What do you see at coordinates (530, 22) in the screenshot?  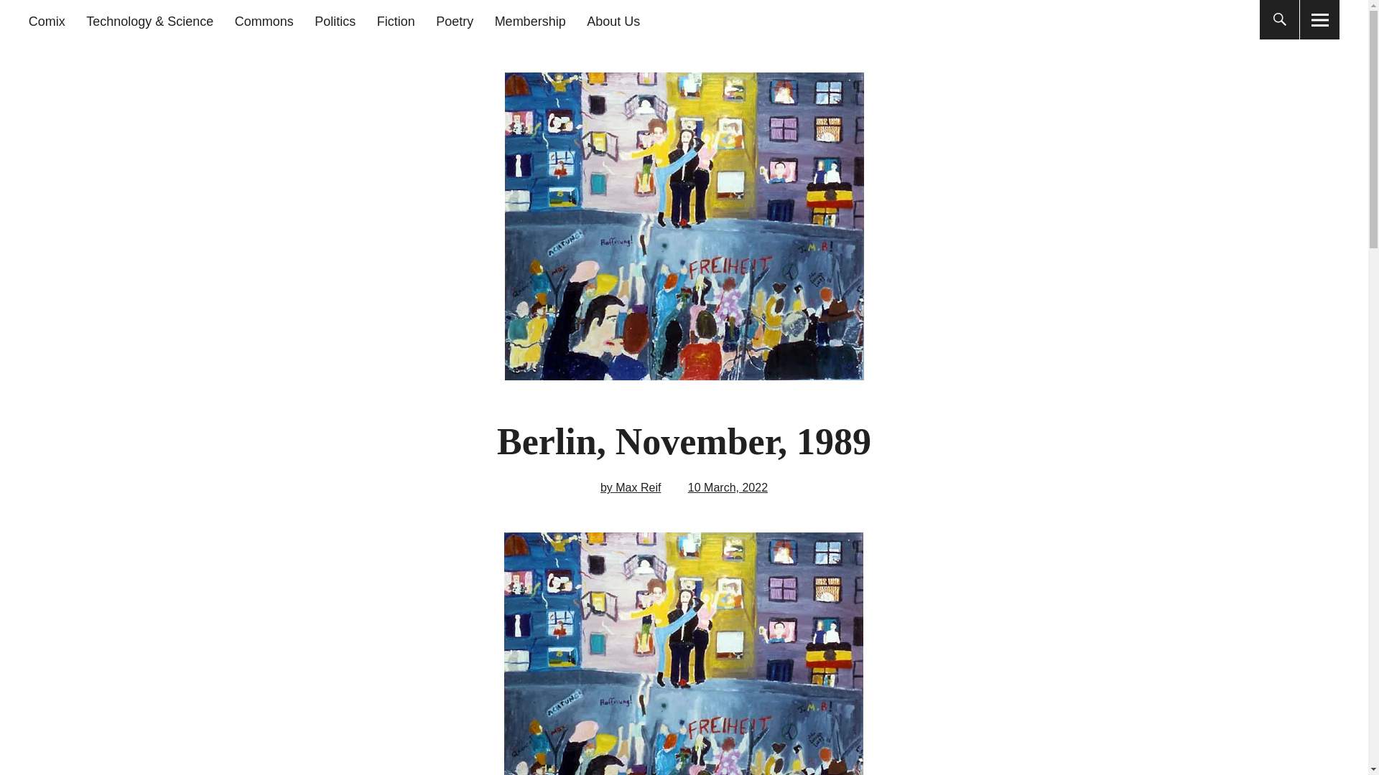 I see `Membership` at bounding box center [530, 22].